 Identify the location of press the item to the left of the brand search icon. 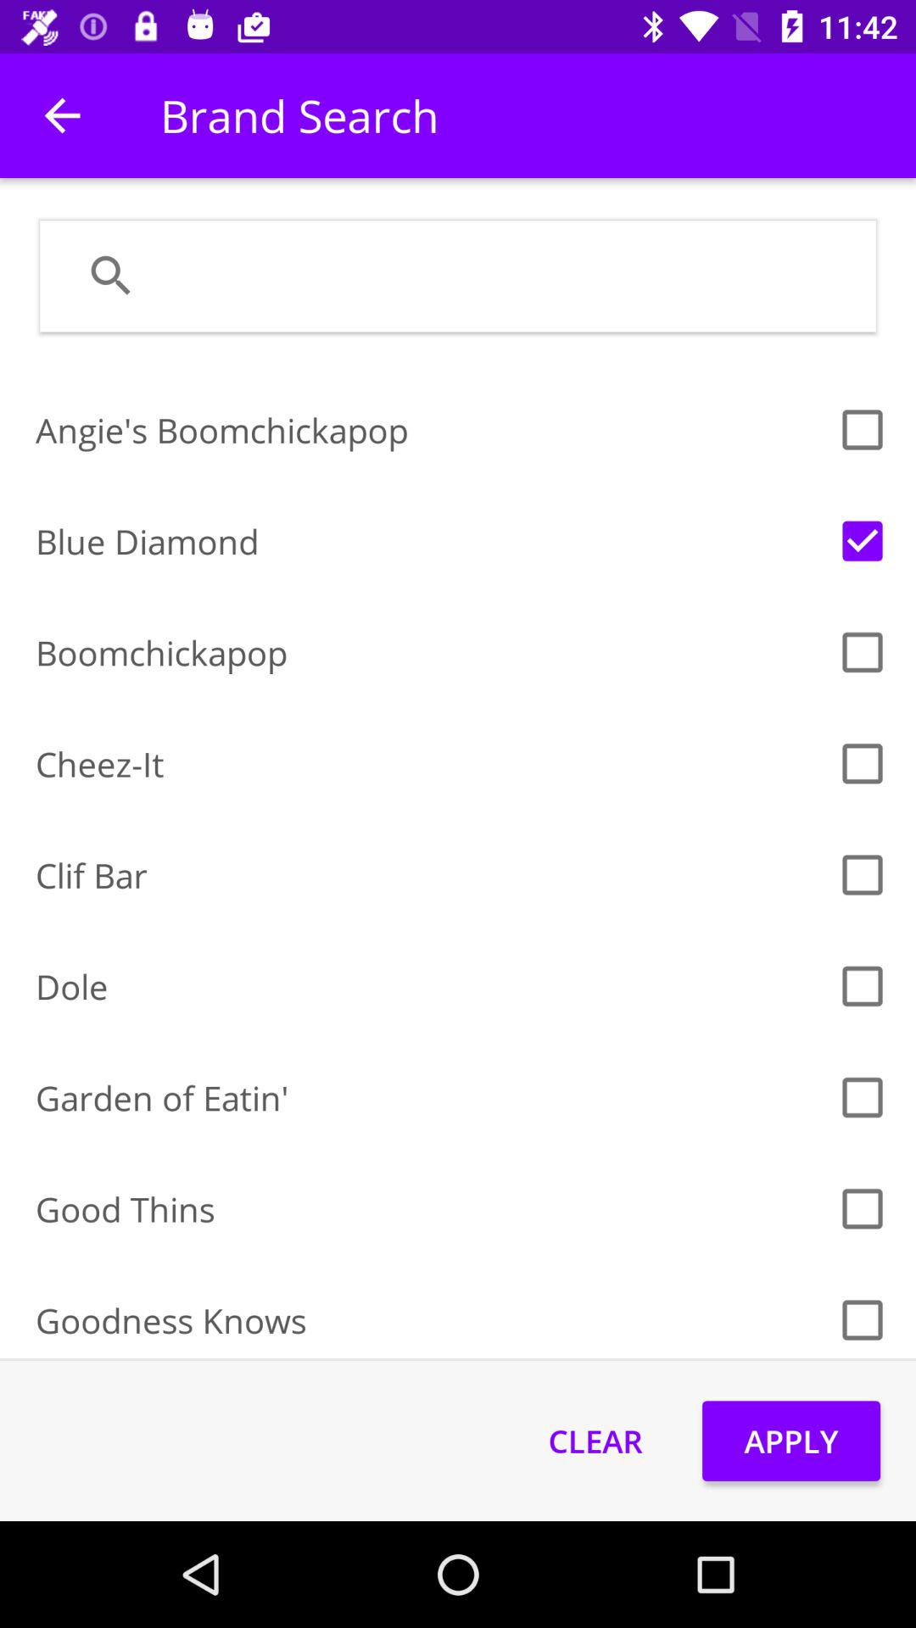
(62, 115).